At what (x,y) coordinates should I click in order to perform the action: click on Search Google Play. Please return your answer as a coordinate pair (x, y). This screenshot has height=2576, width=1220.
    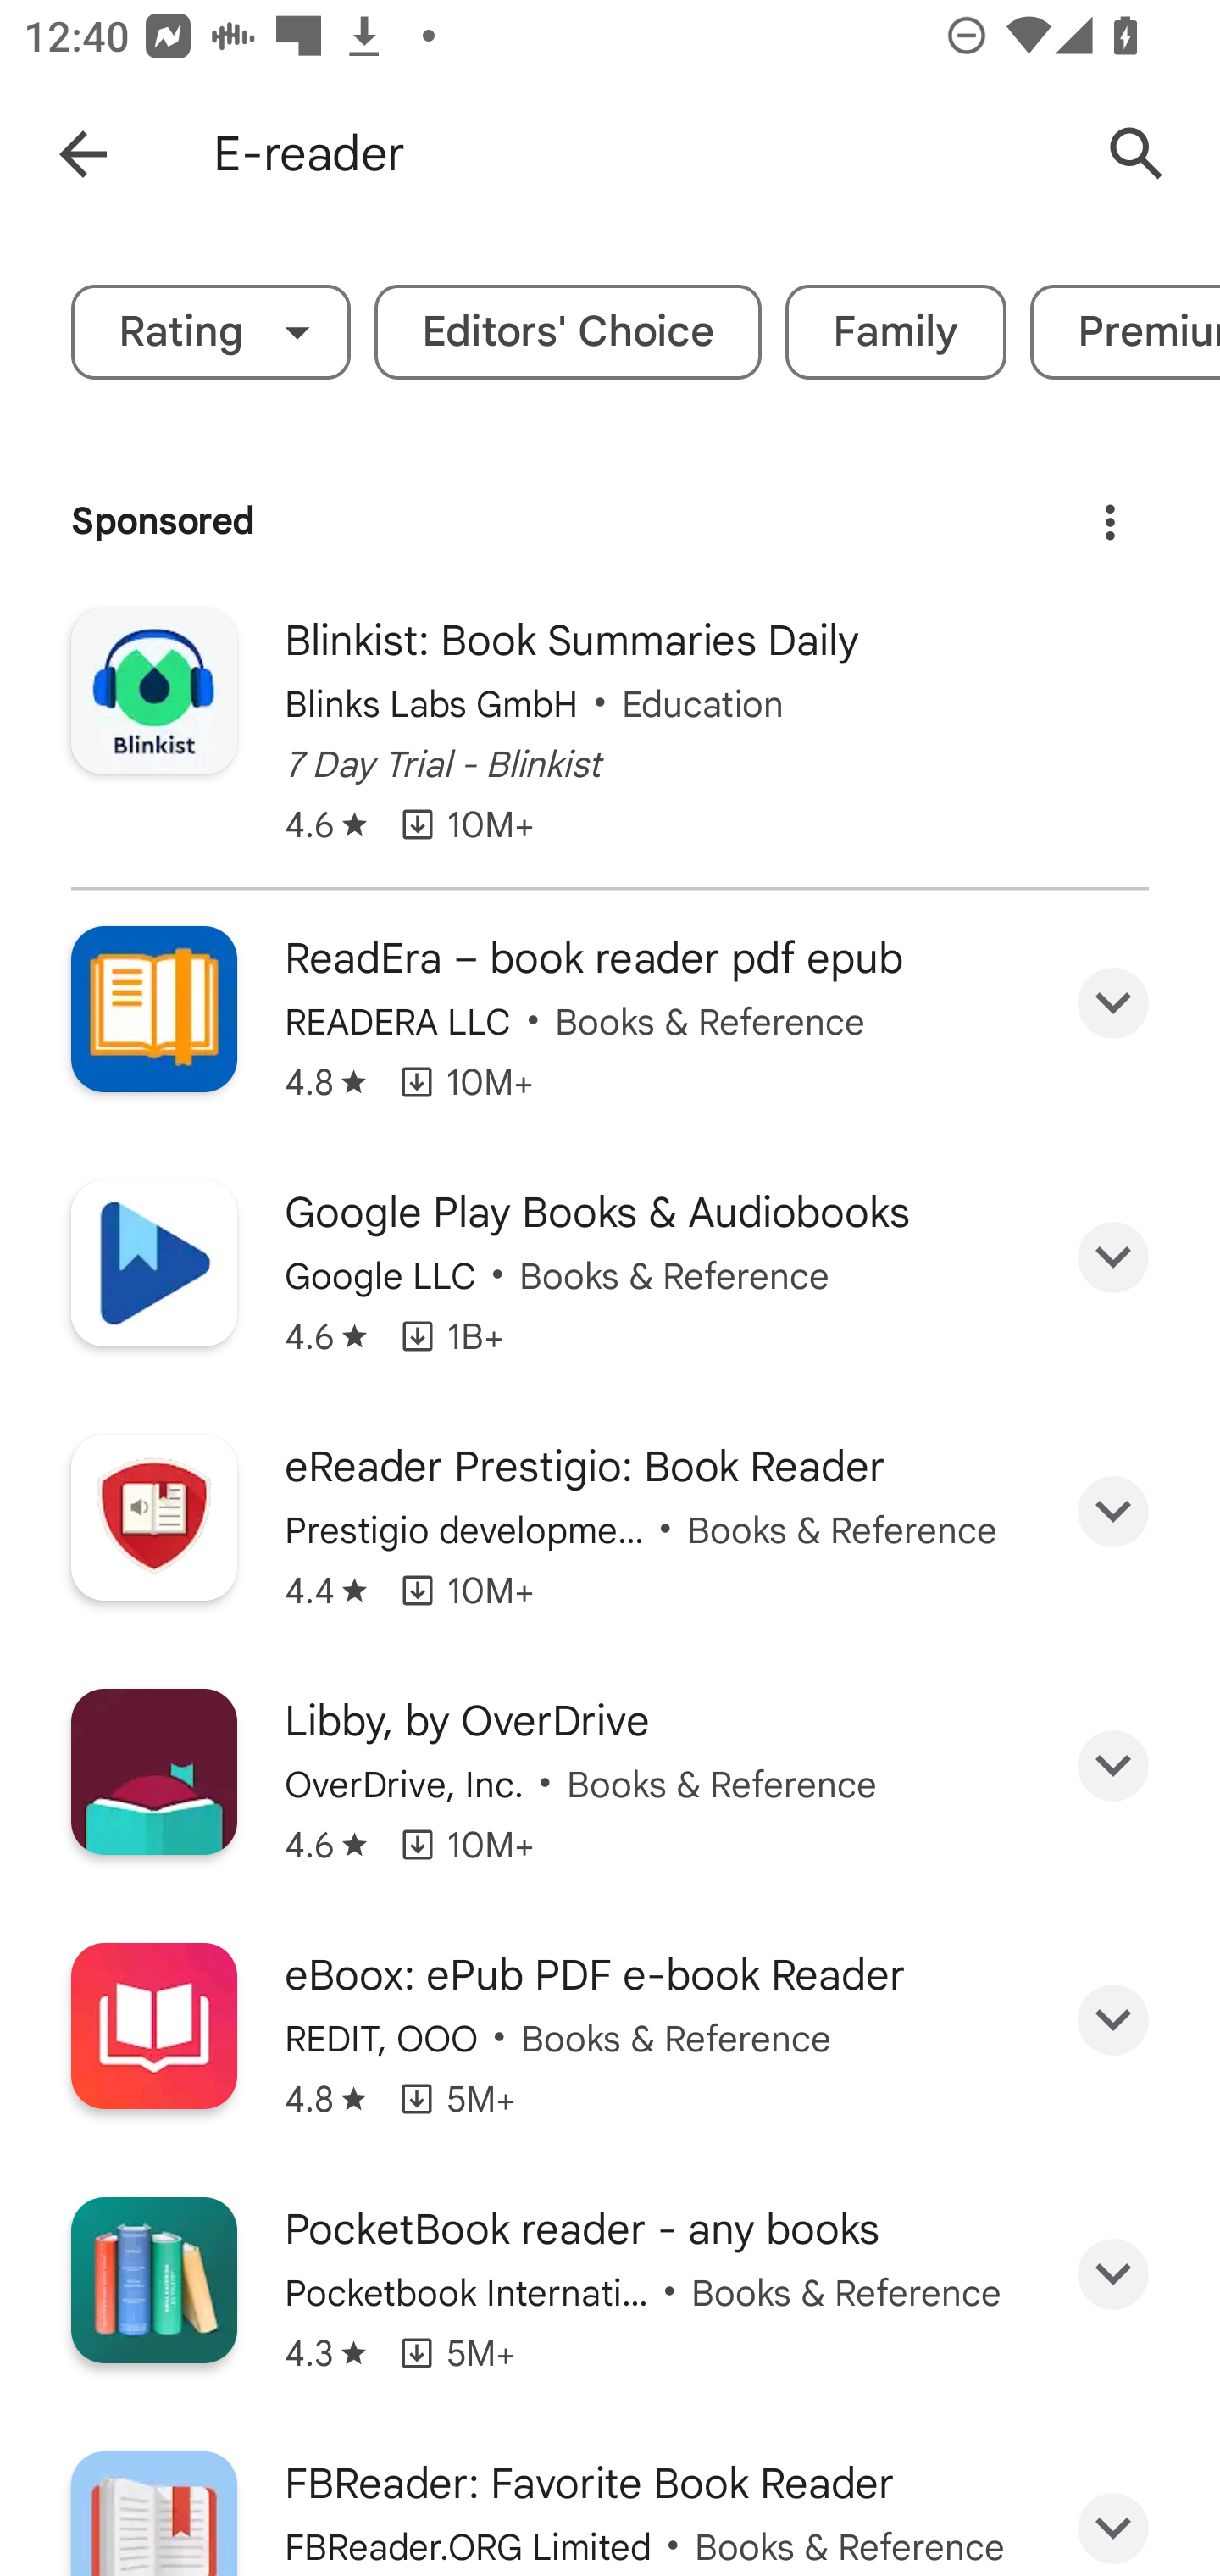
    Looking at the image, I should click on (1137, 154).